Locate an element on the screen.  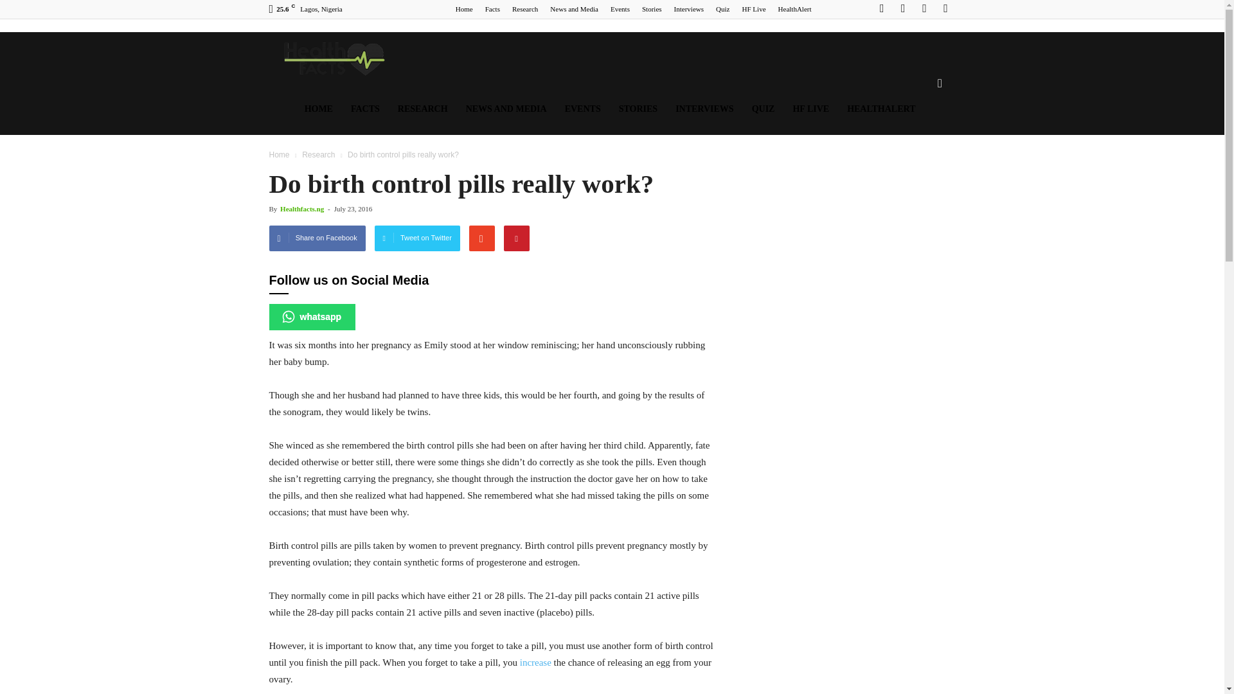
Facts is located at coordinates (492, 9).